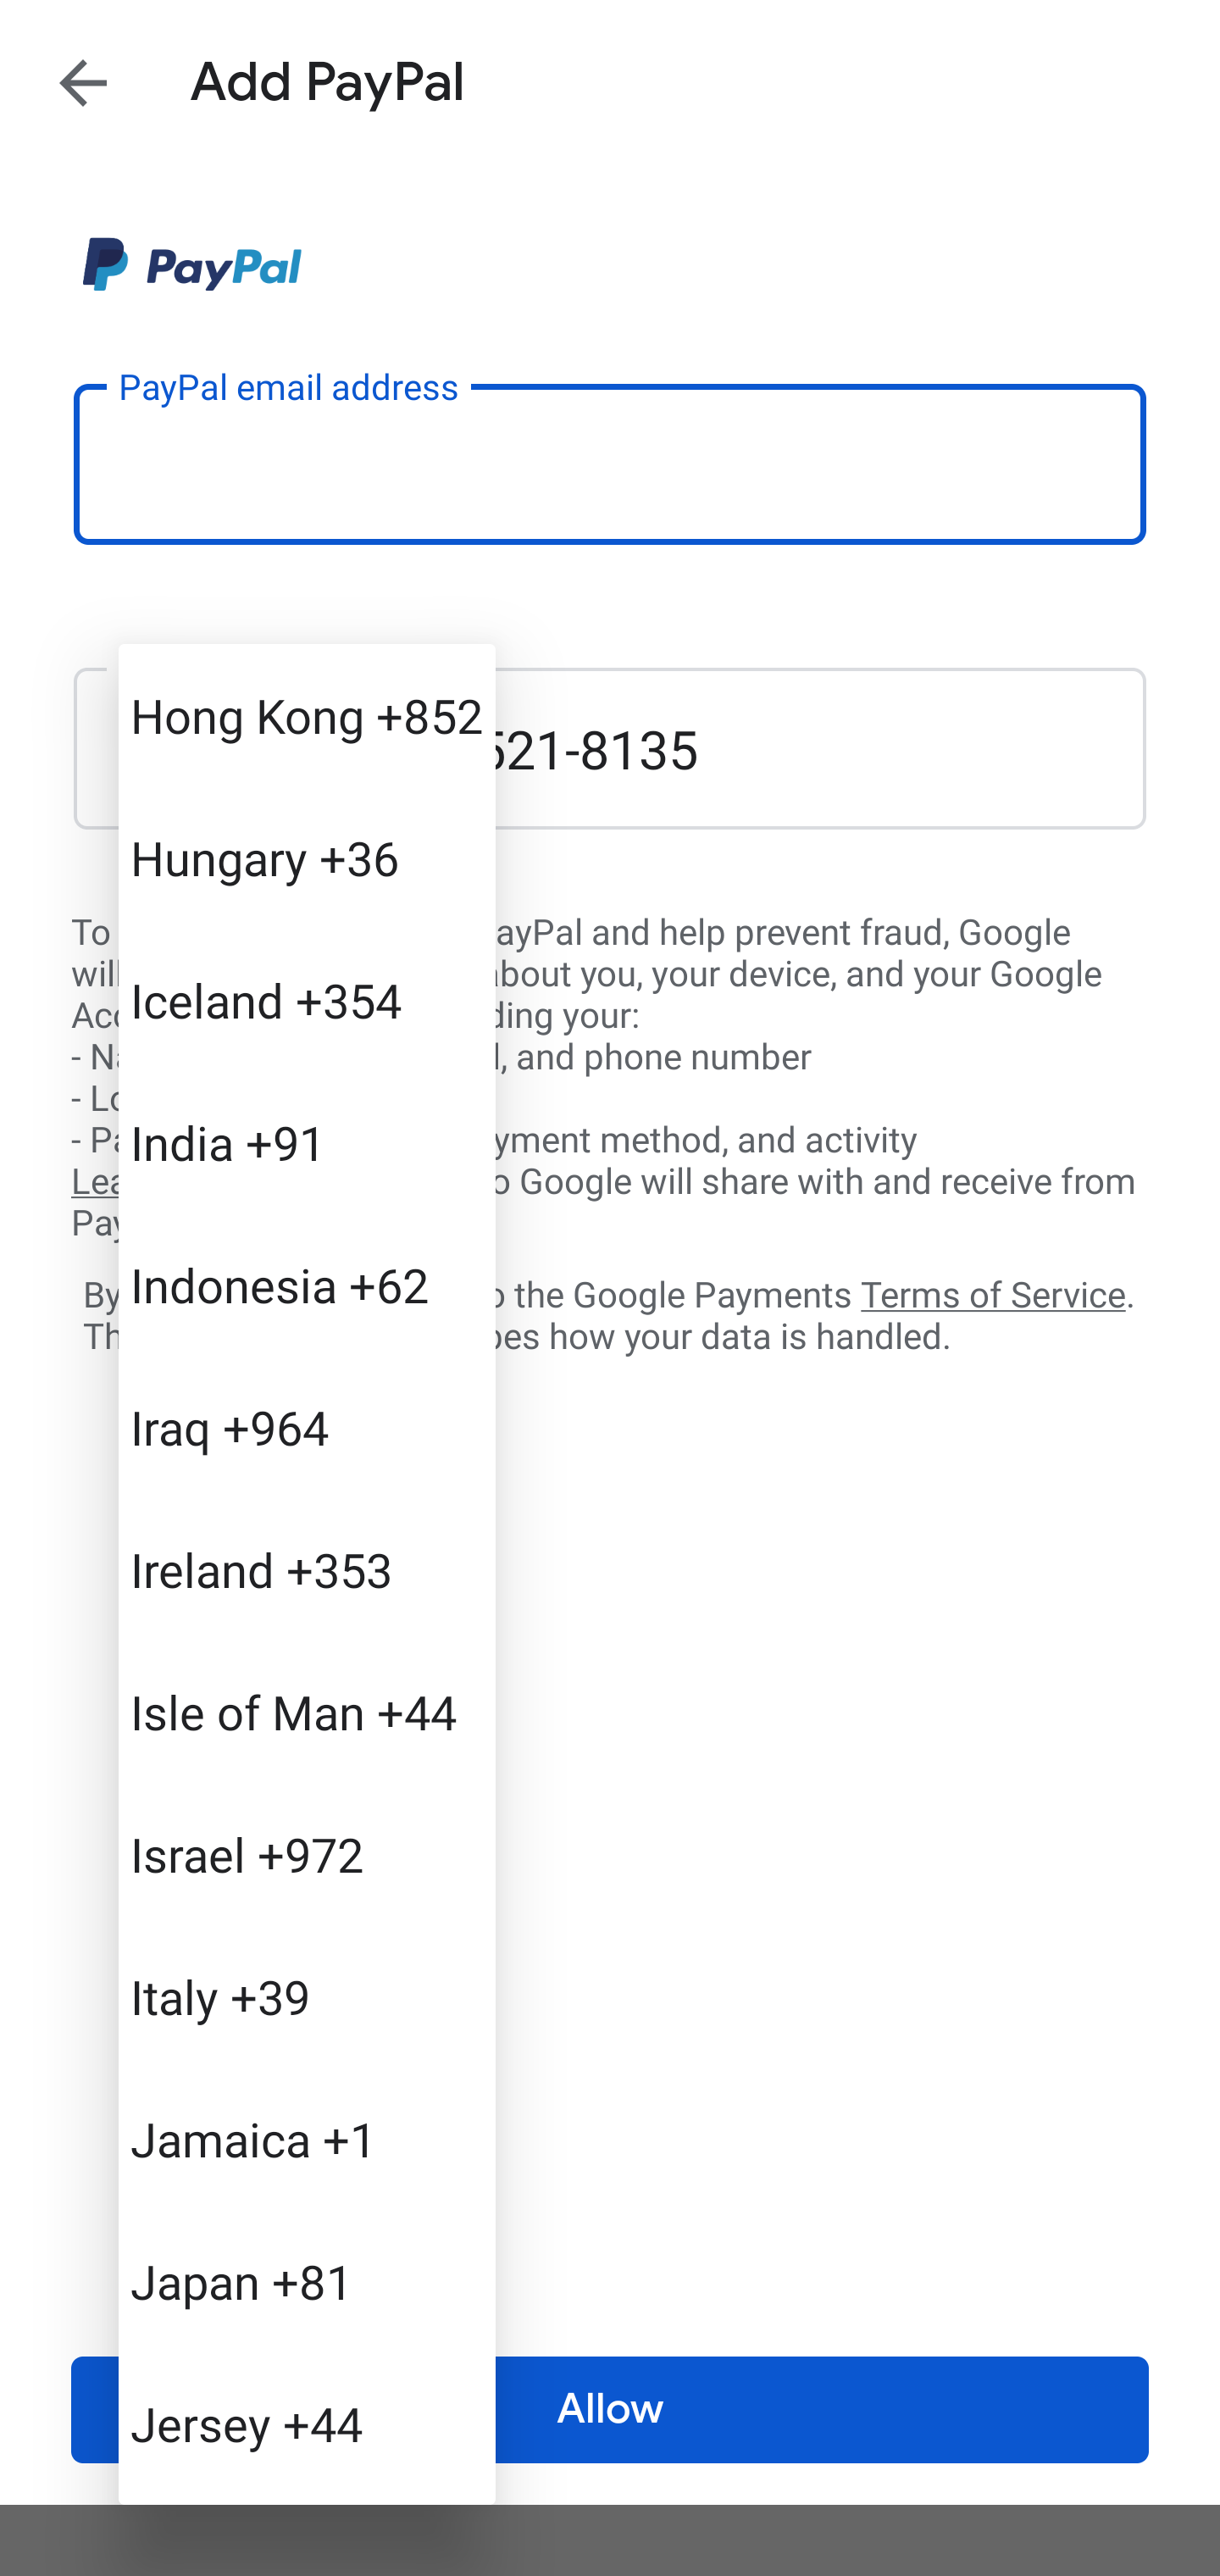 The image size is (1220, 2576). I want to click on Jamaica +1, so click(307, 2139).